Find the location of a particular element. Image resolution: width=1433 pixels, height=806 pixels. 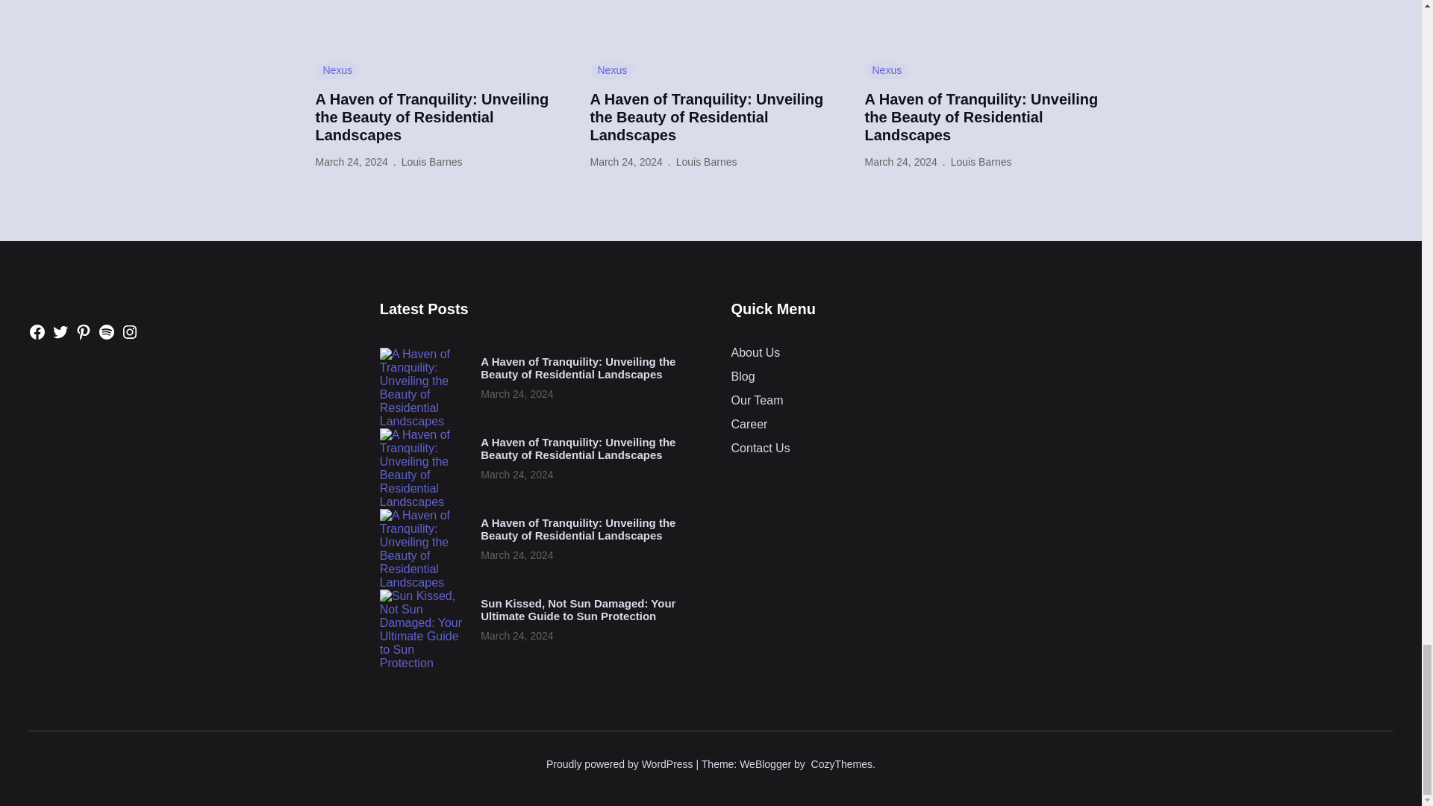

Instagram is located at coordinates (130, 331).